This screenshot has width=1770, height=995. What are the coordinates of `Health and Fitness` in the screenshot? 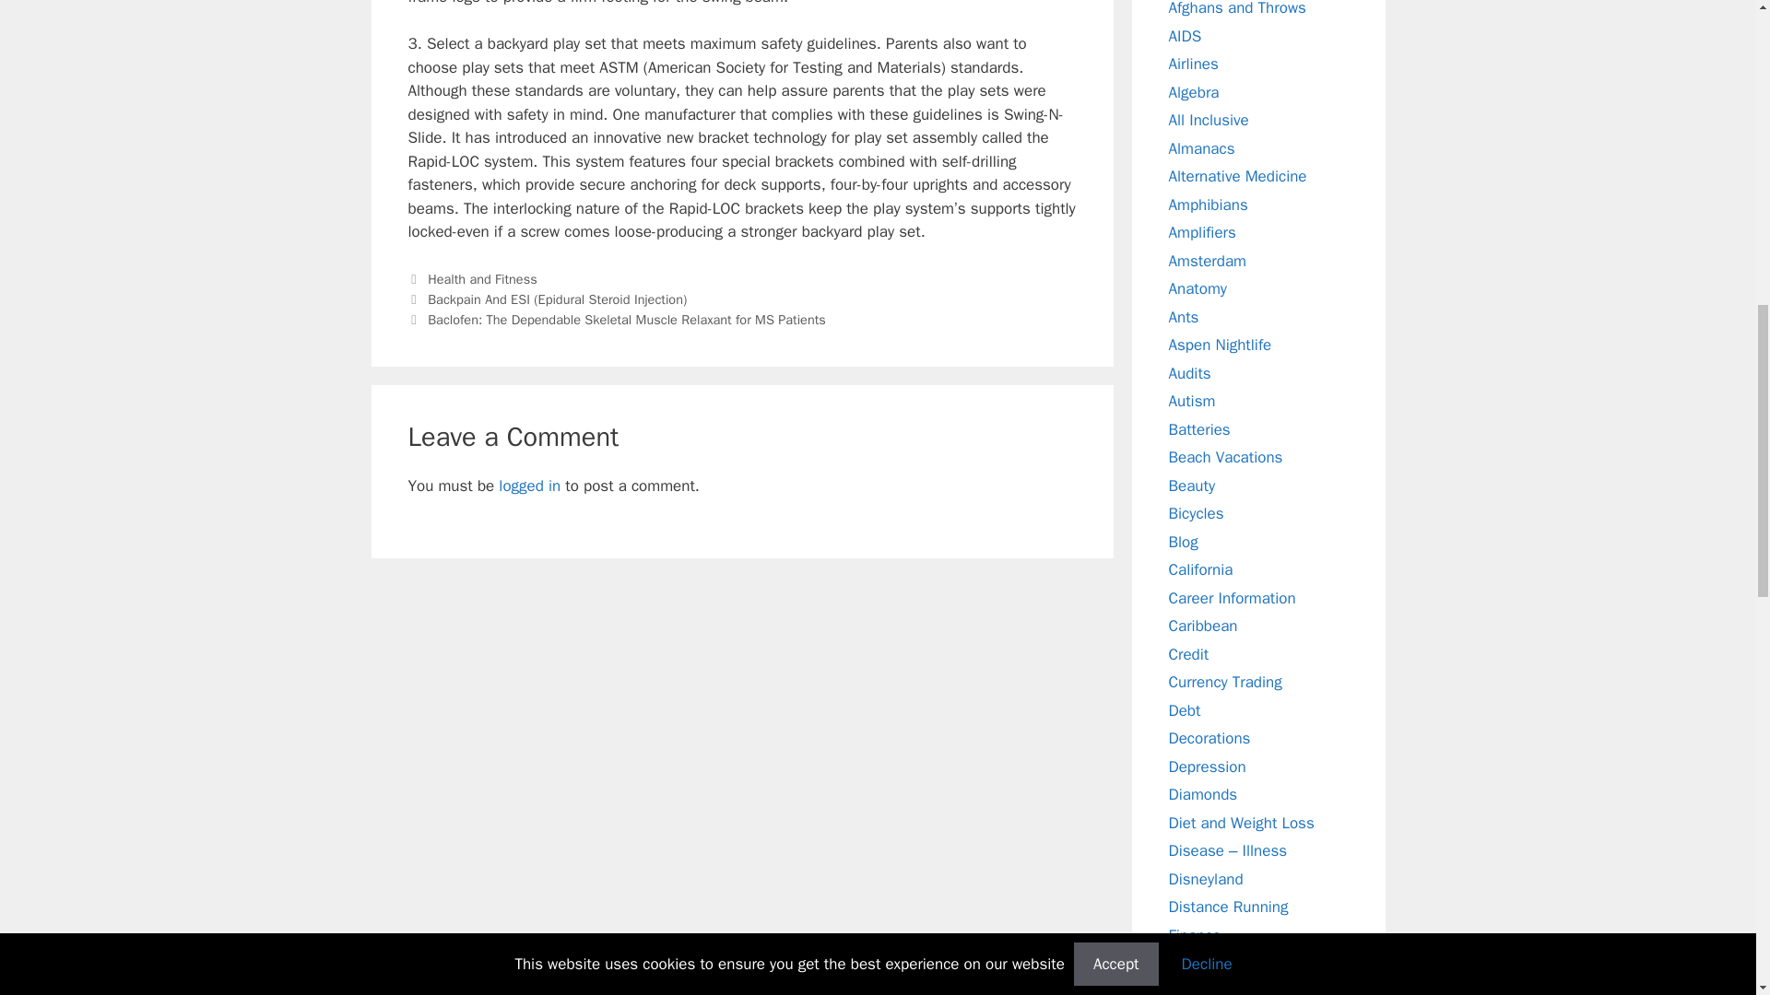 It's located at (483, 278).